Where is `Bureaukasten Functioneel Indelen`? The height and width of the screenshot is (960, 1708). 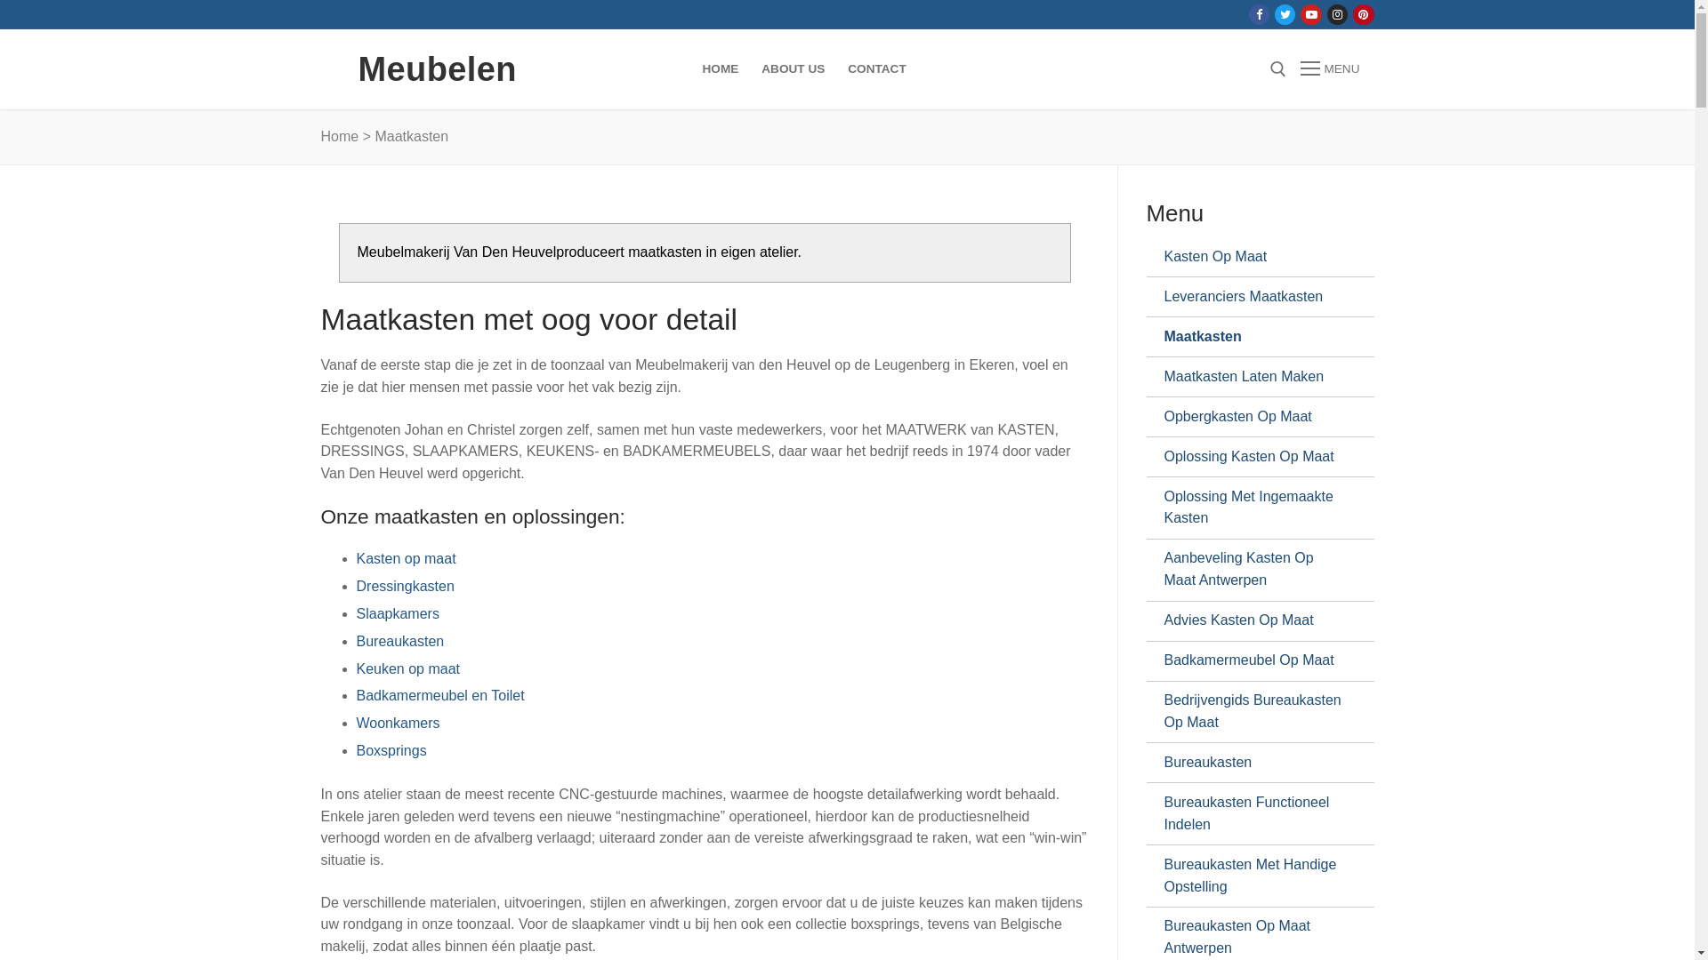 Bureaukasten Functioneel Indelen is located at coordinates (1253, 814).